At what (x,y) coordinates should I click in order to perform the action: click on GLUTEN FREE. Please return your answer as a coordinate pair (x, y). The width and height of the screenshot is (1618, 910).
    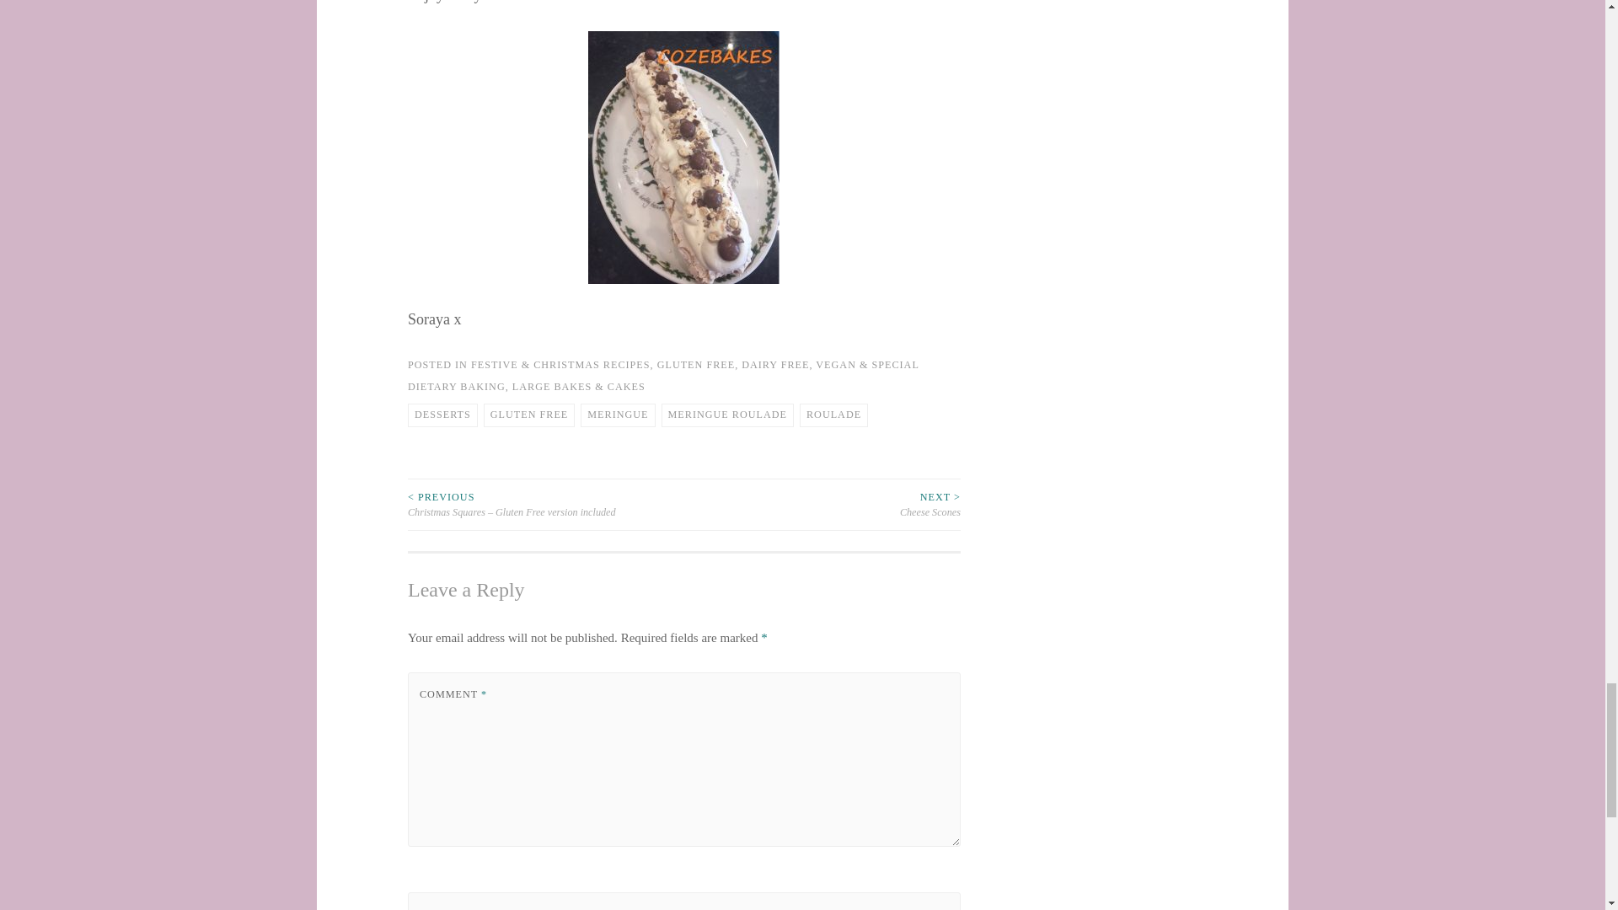
    Looking at the image, I should click on (529, 415).